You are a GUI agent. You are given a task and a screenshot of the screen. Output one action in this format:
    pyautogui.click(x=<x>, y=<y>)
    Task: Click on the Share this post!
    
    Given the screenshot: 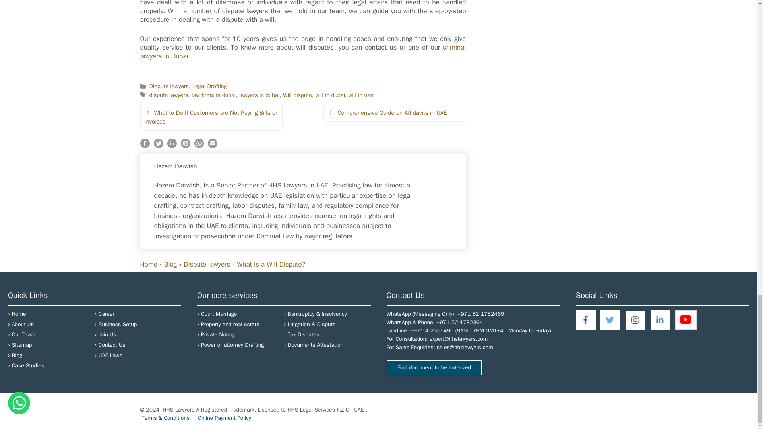 What is the action you would take?
    pyautogui.click(x=172, y=146)
    